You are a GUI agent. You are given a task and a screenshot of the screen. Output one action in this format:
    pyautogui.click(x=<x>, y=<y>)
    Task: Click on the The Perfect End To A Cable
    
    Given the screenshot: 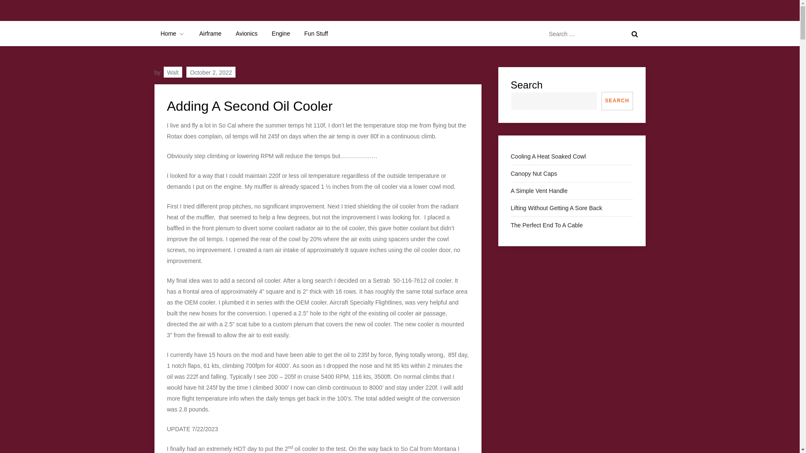 What is the action you would take?
    pyautogui.click(x=547, y=225)
    